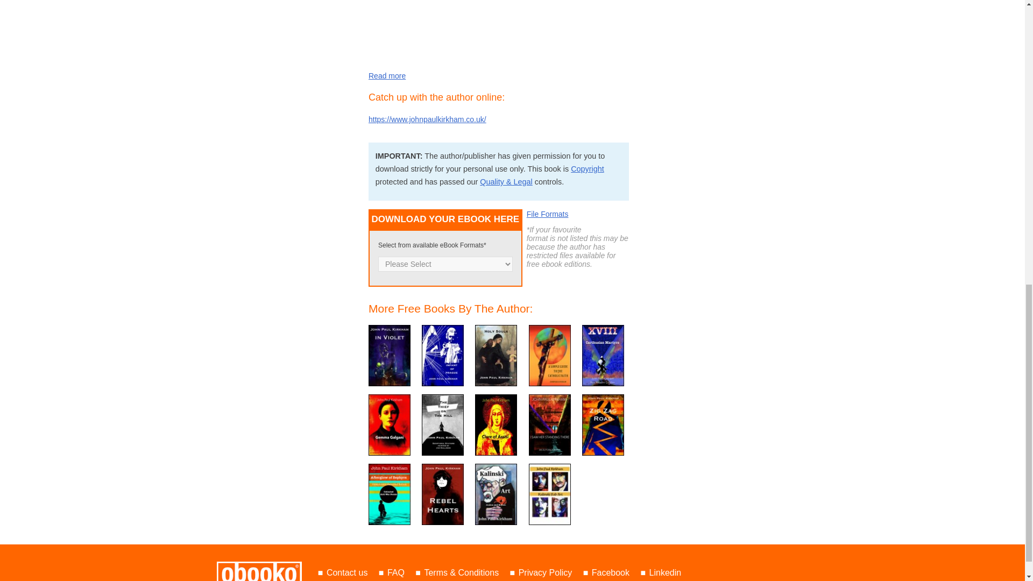 The image size is (1033, 581). Describe the element at coordinates (390, 494) in the screenshot. I see `Afterglow of Zephyrs` at that location.